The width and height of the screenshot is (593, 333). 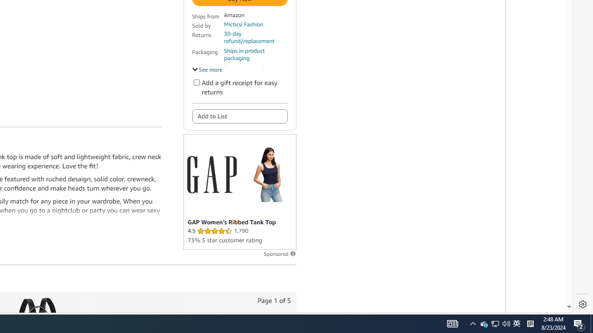 What do you see at coordinates (239, 116) in the screenshot?
I see `Add to List` at bounding box center [239, 116].